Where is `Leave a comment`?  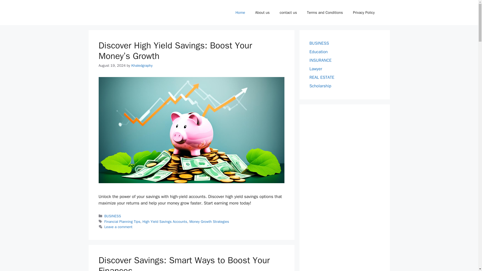
Leave a comment is located at coordinates (118, 227).